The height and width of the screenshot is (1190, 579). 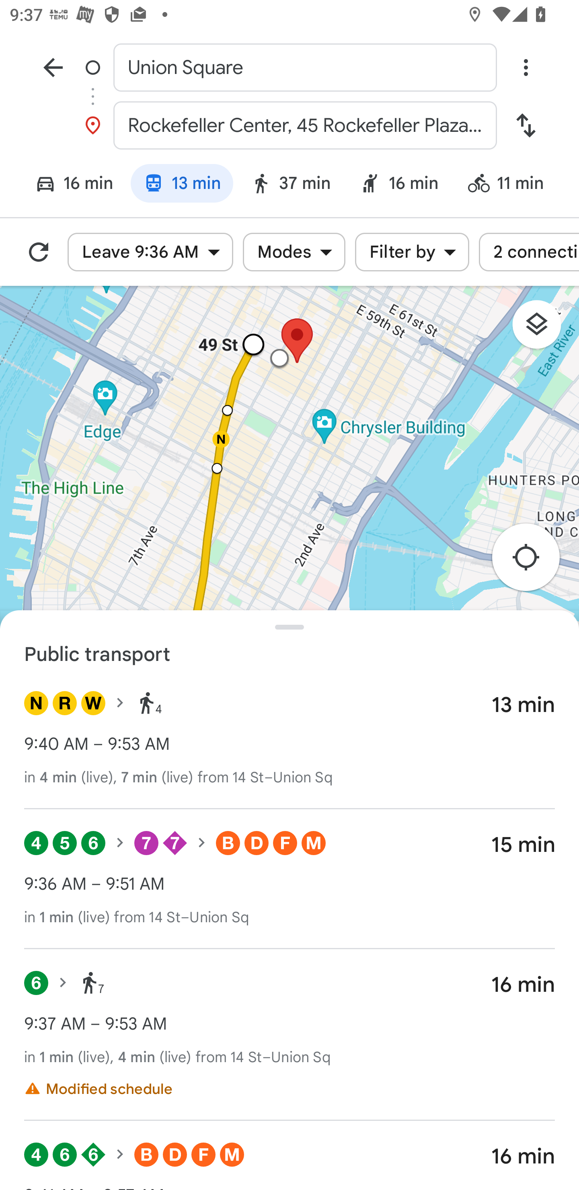 I want to click on Union Square Start location, Union Square, so click(x=289, y=67).